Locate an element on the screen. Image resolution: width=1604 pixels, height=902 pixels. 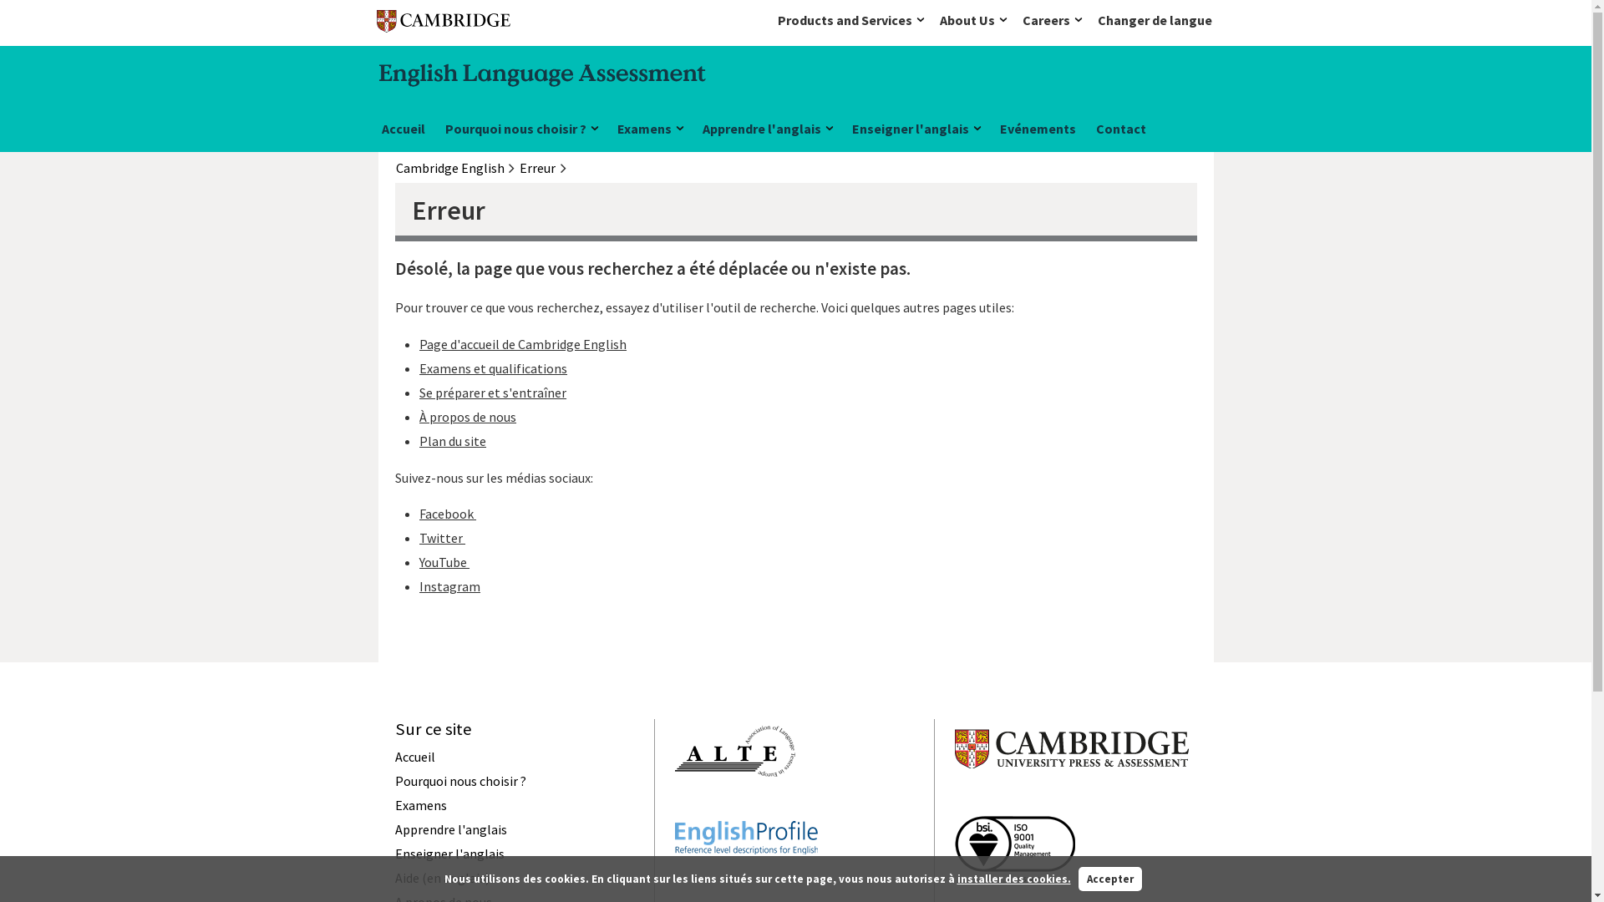
ALTE is located at coordinates (735, 807).